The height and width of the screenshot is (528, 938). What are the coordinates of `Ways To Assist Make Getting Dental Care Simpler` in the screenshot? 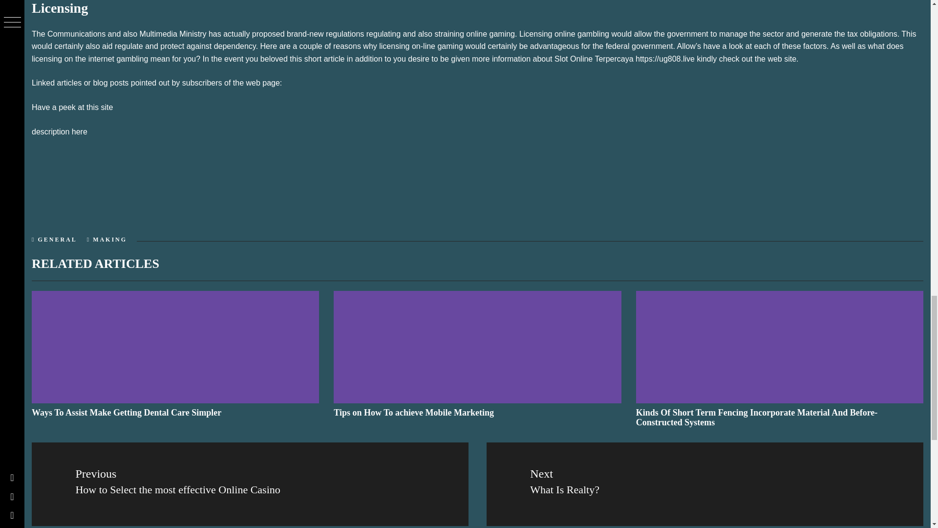 It's located at (127, 413).